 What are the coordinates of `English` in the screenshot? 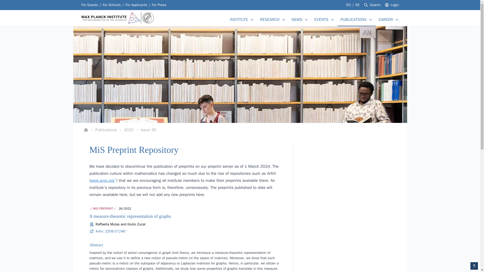 It's located at (349, 5).